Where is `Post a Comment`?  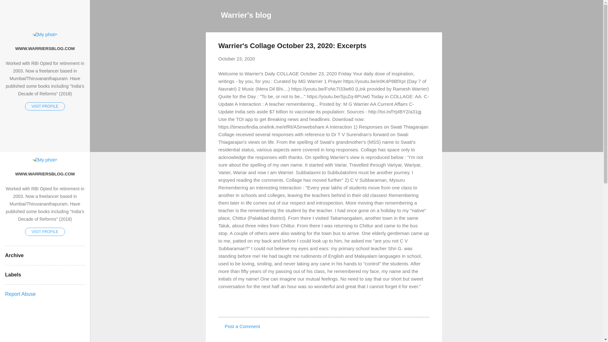 Post a Comment is located at coordinates (243, 326).